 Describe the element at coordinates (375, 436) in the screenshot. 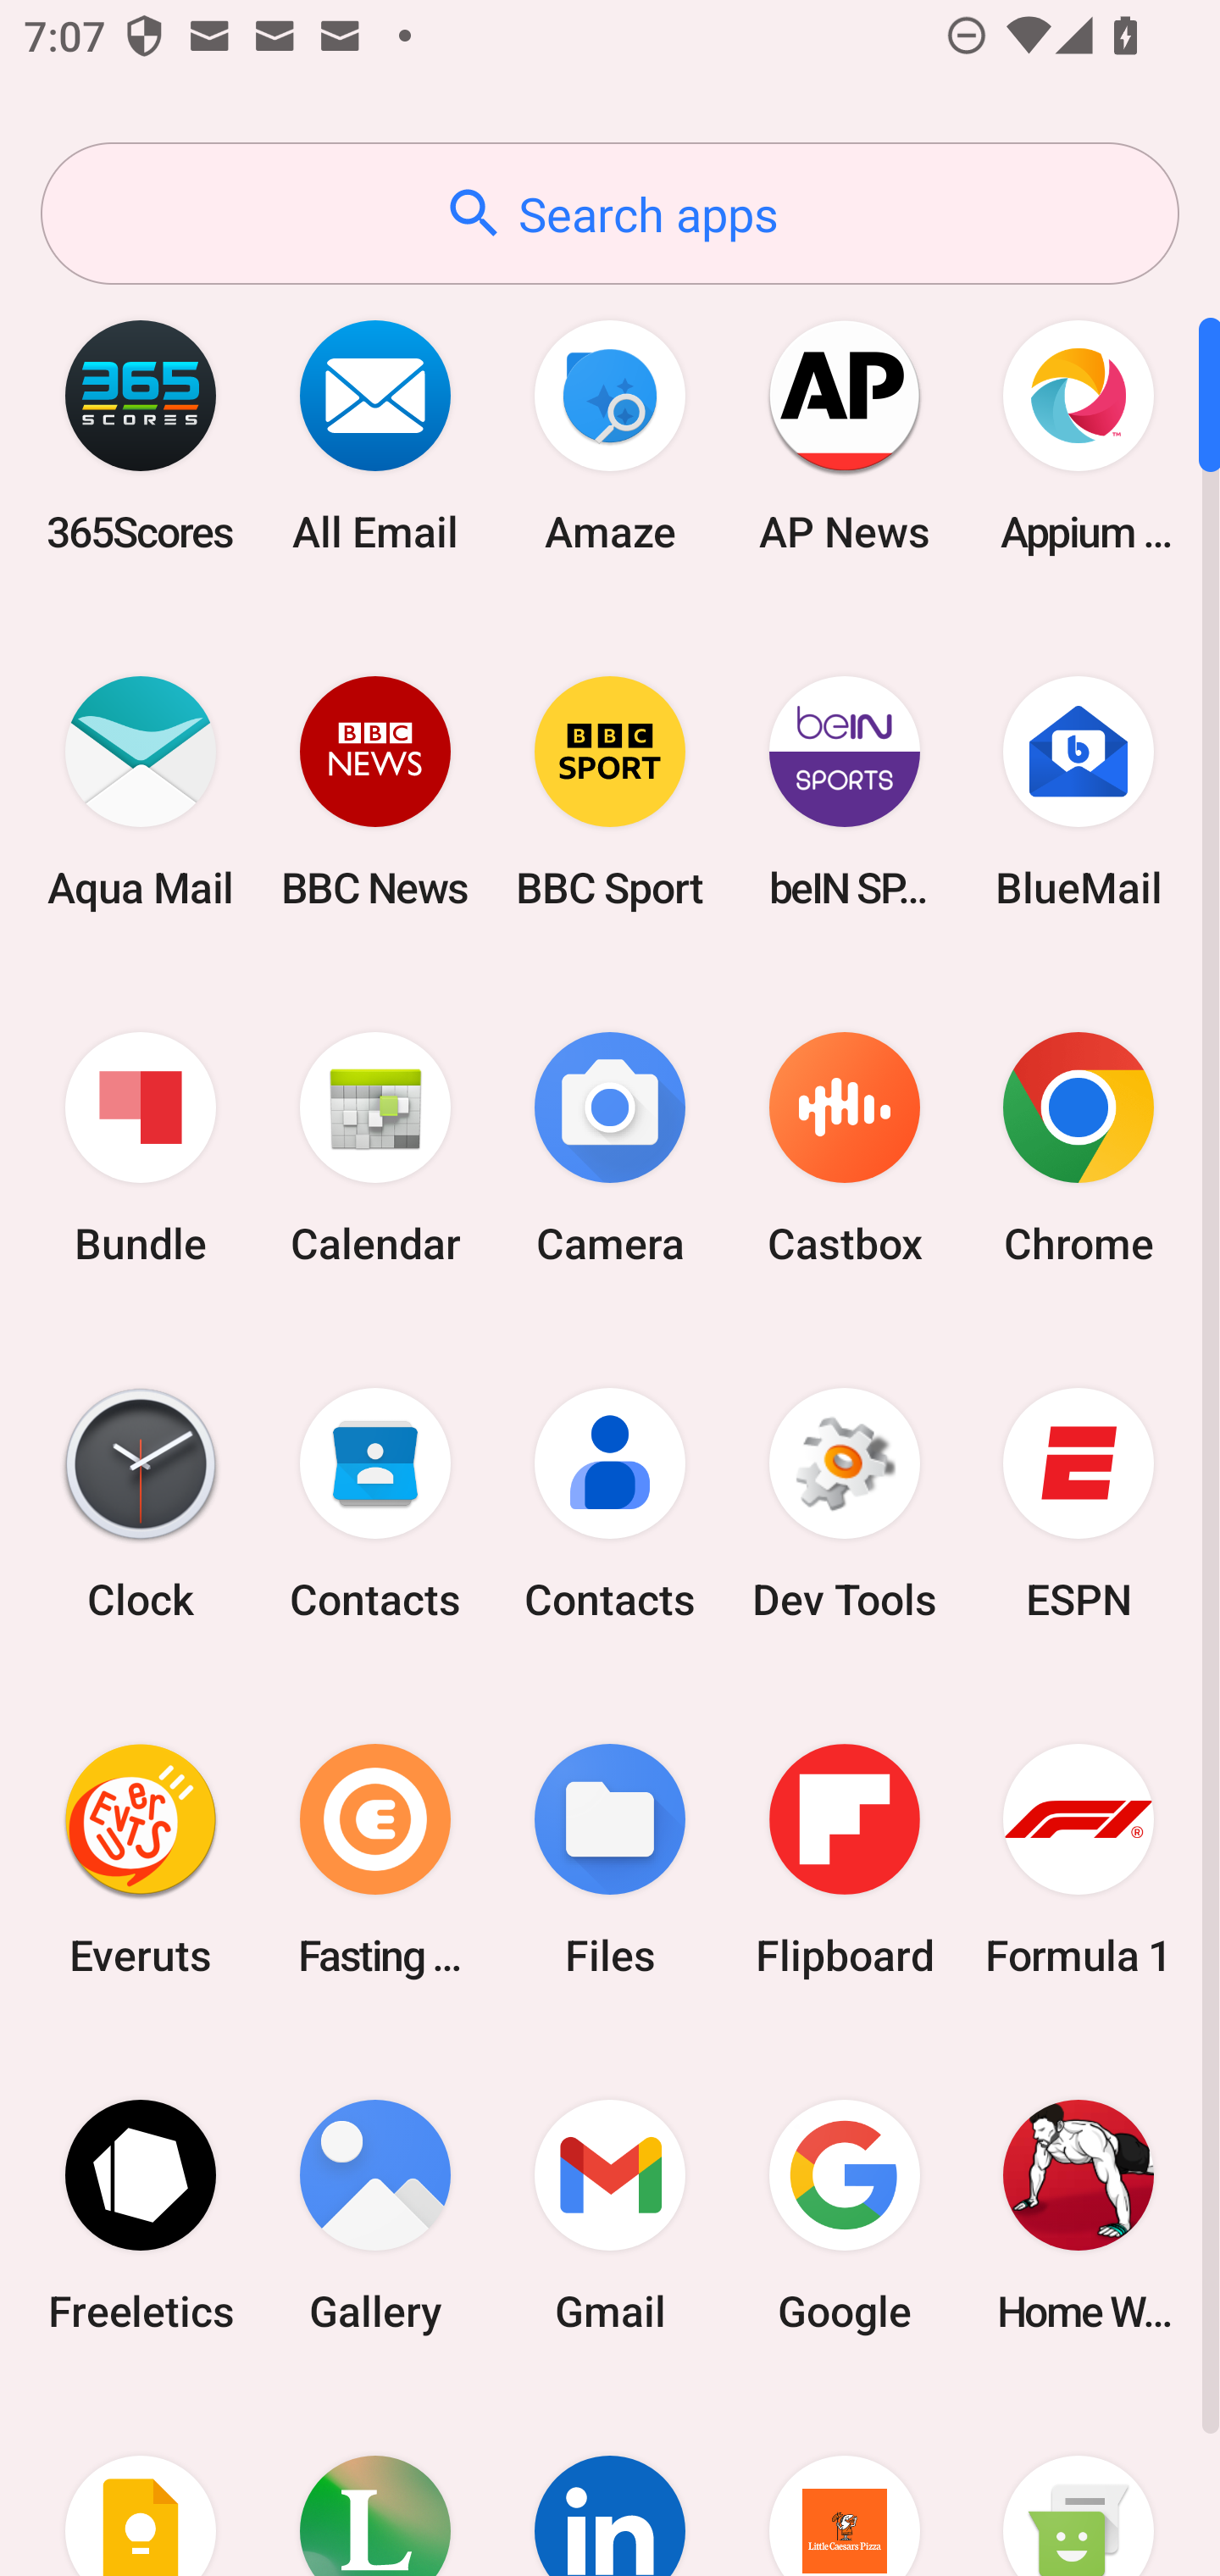

I see `All Email` at that location.